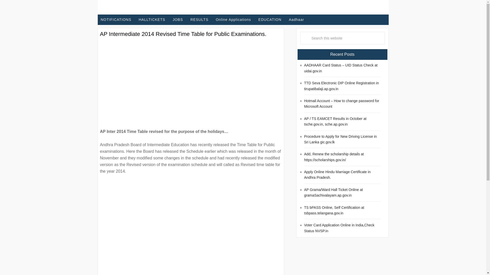 The width and height of the screenshot is (490, 275). I want to click on RESULTS, so click(199, 20).